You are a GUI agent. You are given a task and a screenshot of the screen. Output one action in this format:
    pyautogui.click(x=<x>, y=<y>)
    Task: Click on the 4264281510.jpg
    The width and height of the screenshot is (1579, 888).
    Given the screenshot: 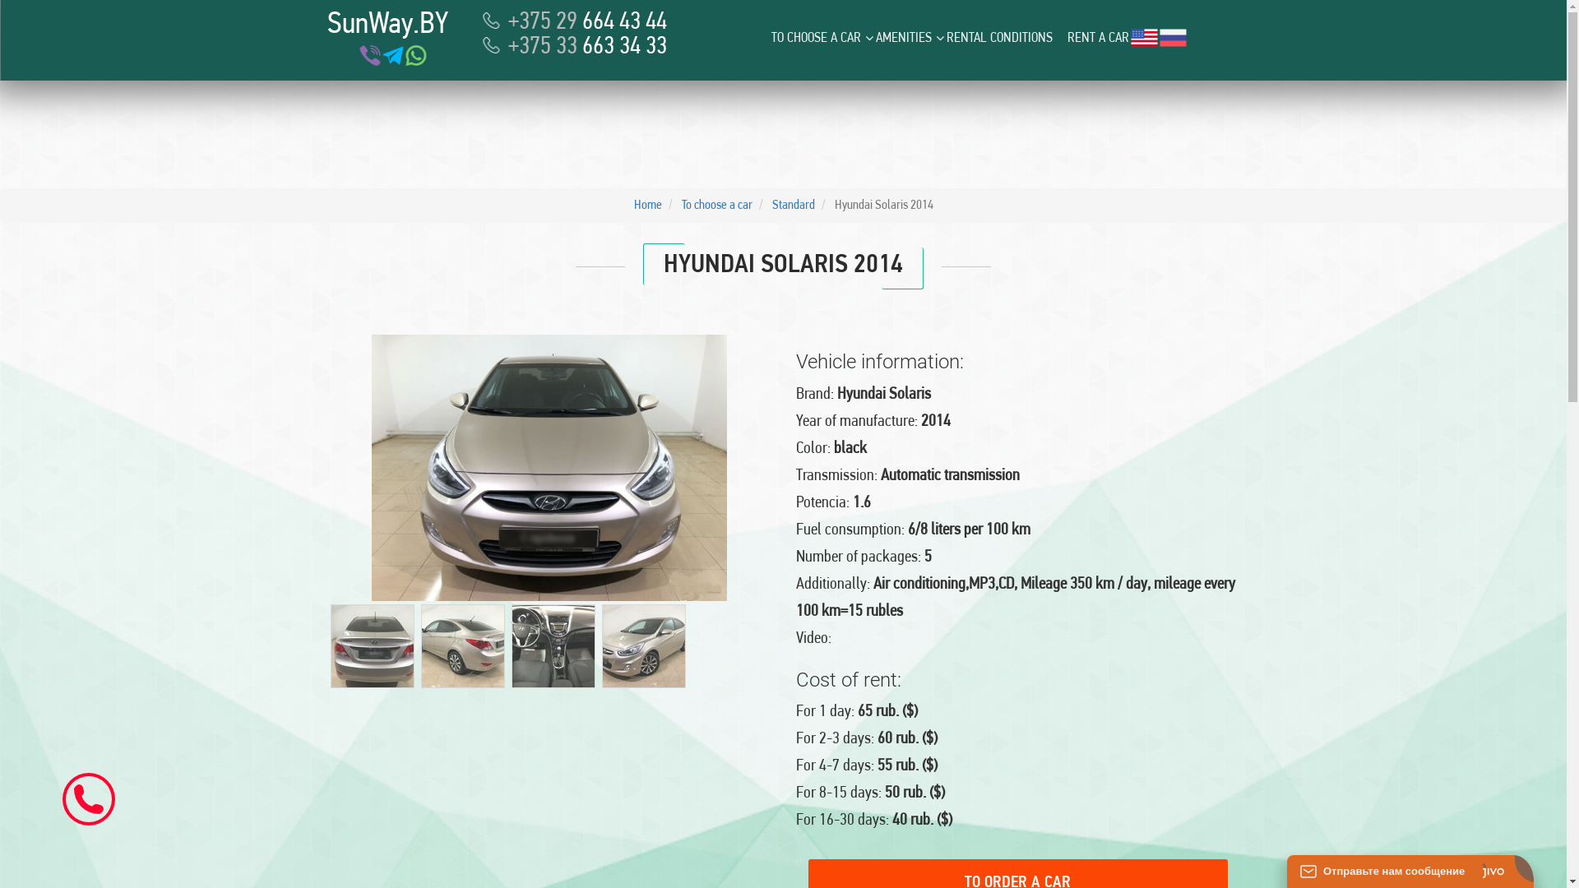 What is the action you would take?
    pyautogui.click(x=372, y=646)
    